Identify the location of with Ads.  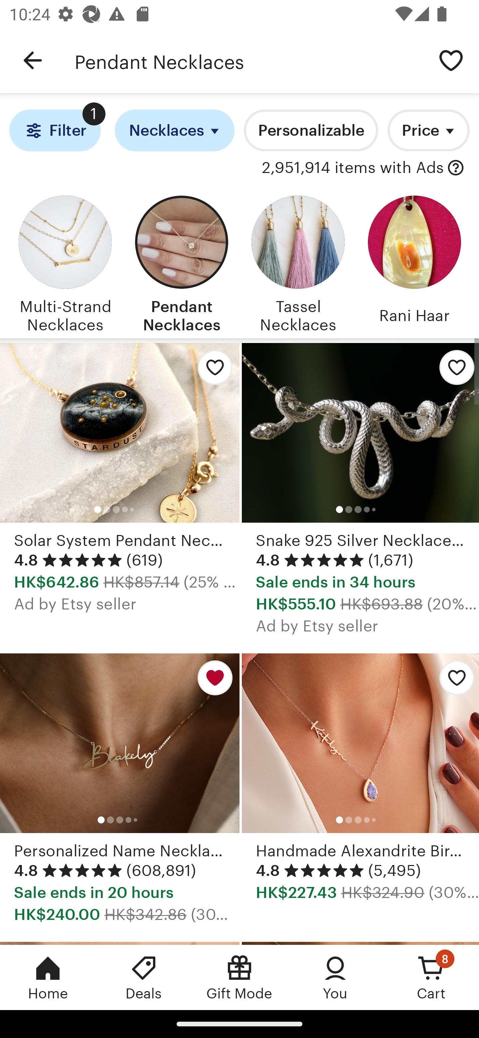
(456, 168).